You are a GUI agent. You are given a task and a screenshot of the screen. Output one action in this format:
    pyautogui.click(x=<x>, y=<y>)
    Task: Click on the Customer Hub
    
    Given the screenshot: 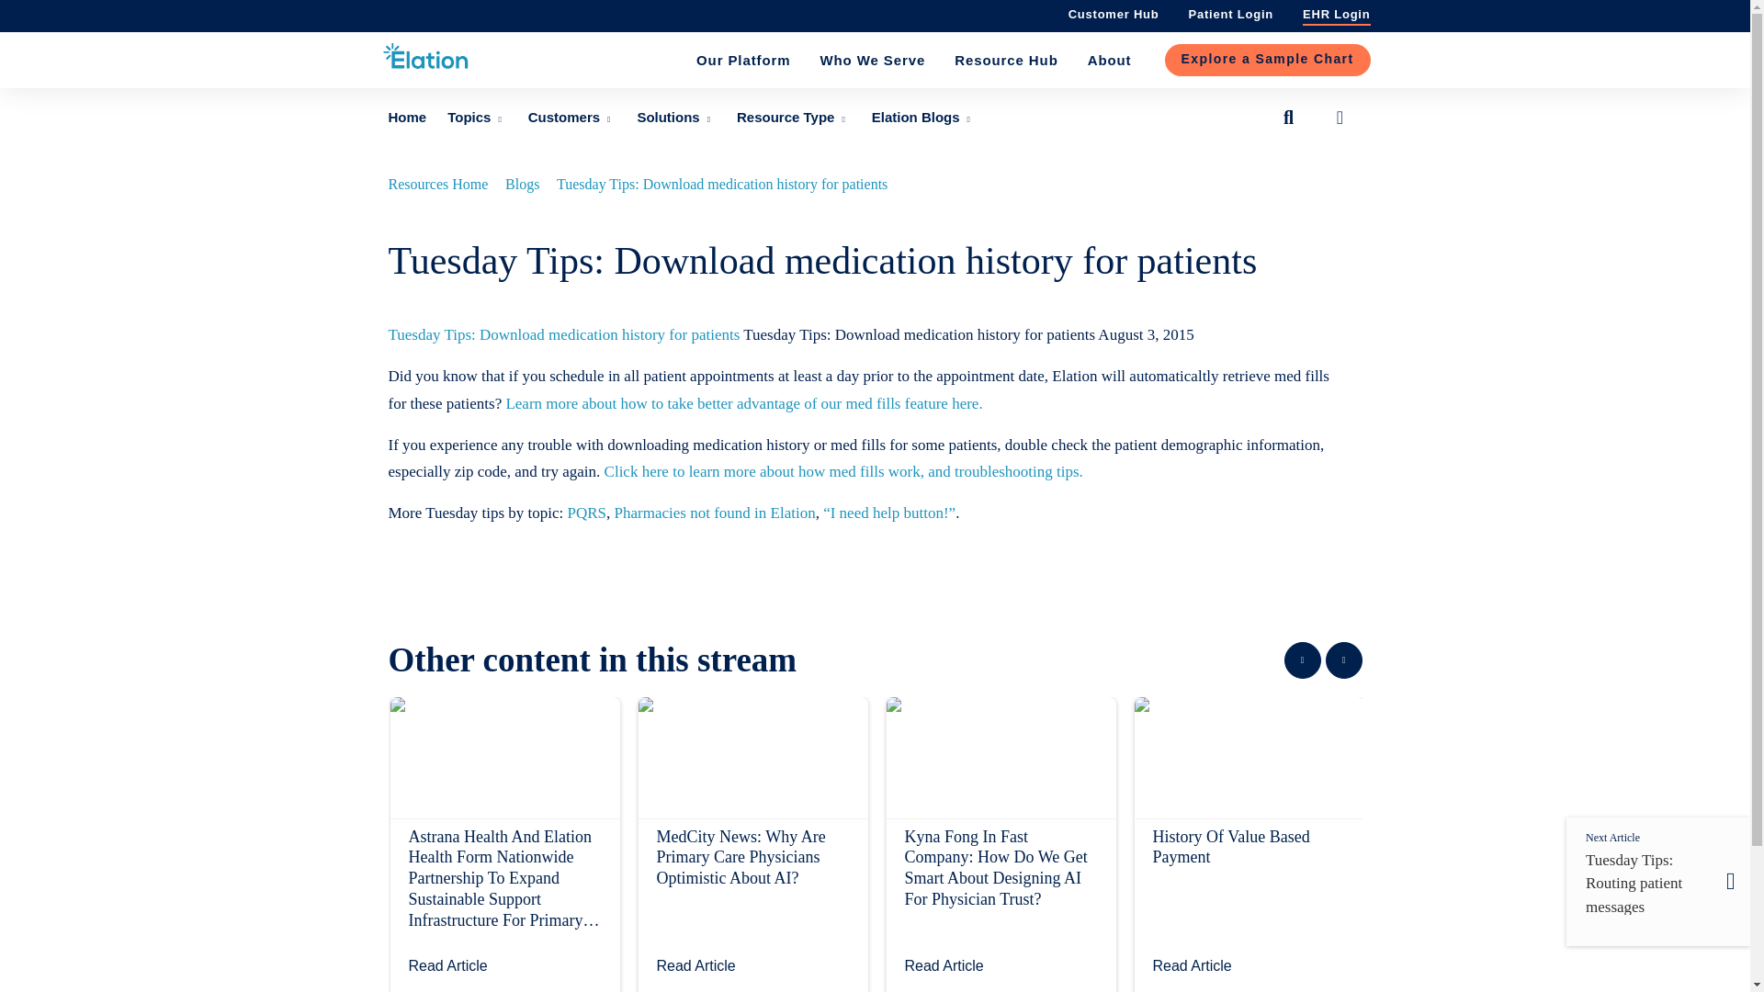 What is the action you would take?
    pyautogui.click(x=1114, y=13)
    